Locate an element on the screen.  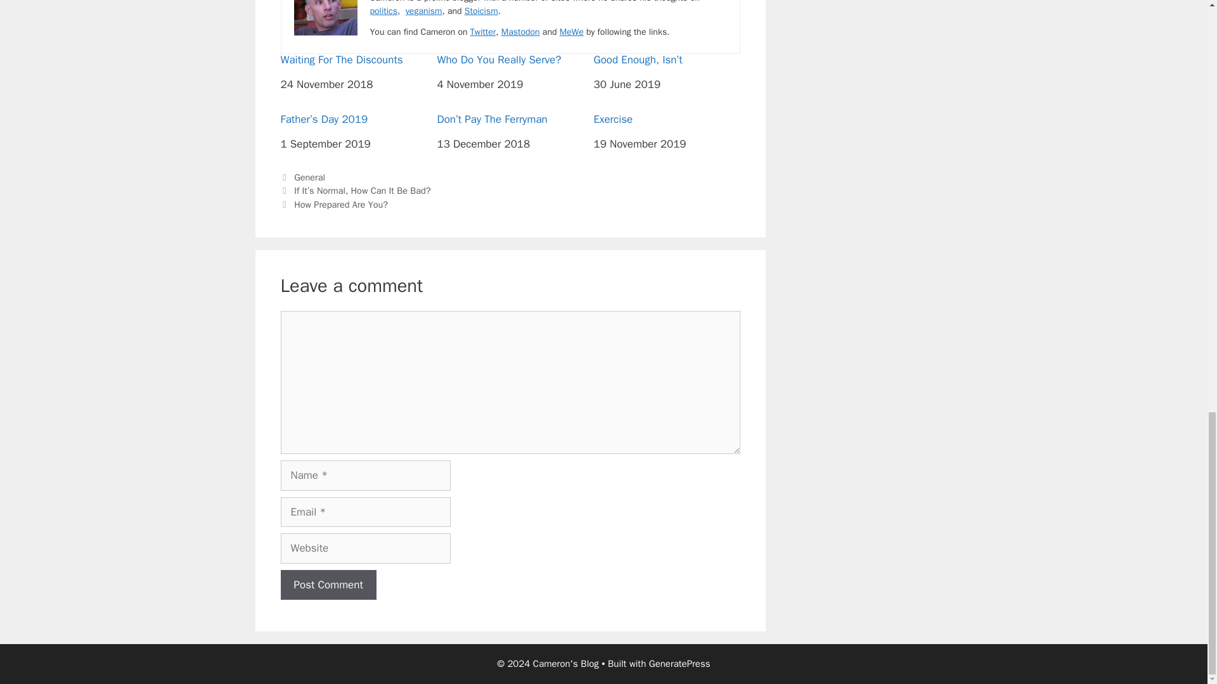
MeWe is located at coordinates (572, 32).